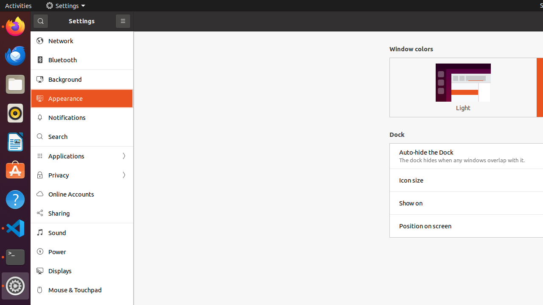  What do you see at coordinates (88, 252) in the screenshot?
I see `Power` at bounding box center [88, 252].